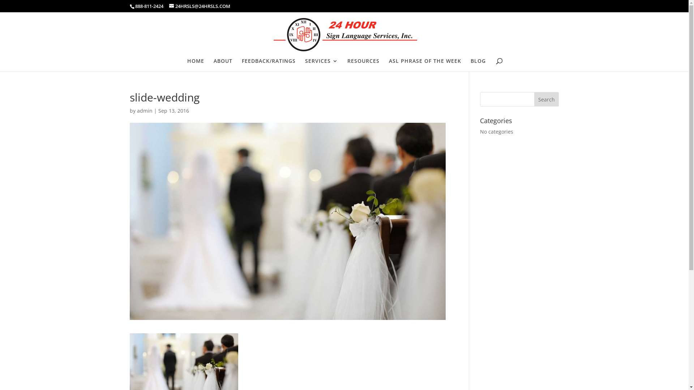 Image resolution: width=694 pixels, height=390 pixels. What do you see at coordinates (363, 65) in the screenshot?
I see `RESOURCES` at bounding box center [363, 65].